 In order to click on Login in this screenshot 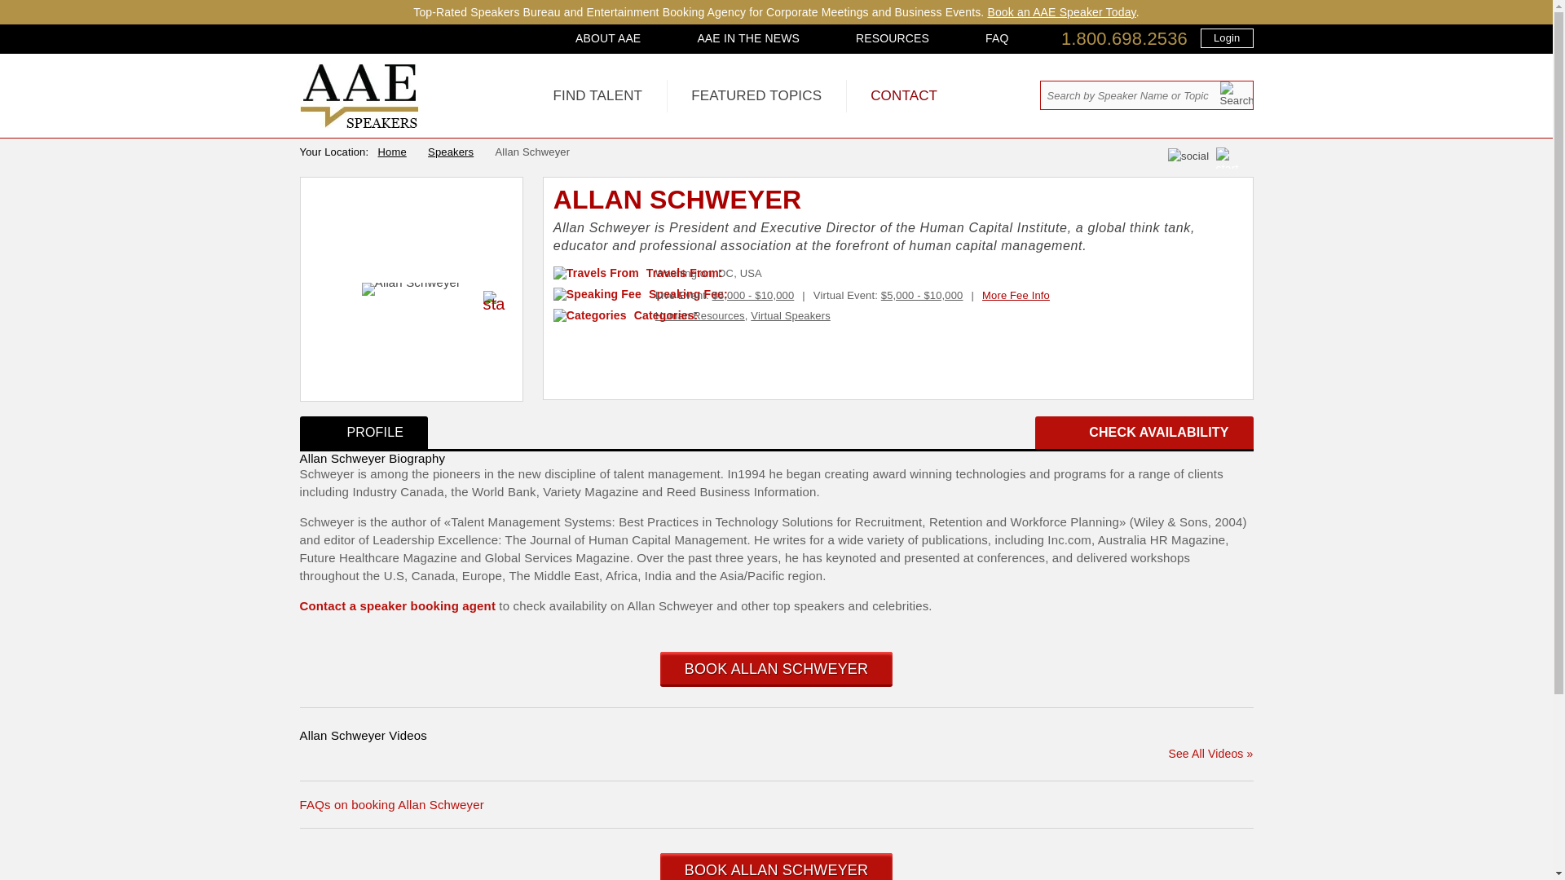, I will do `click(1226, 37)`.